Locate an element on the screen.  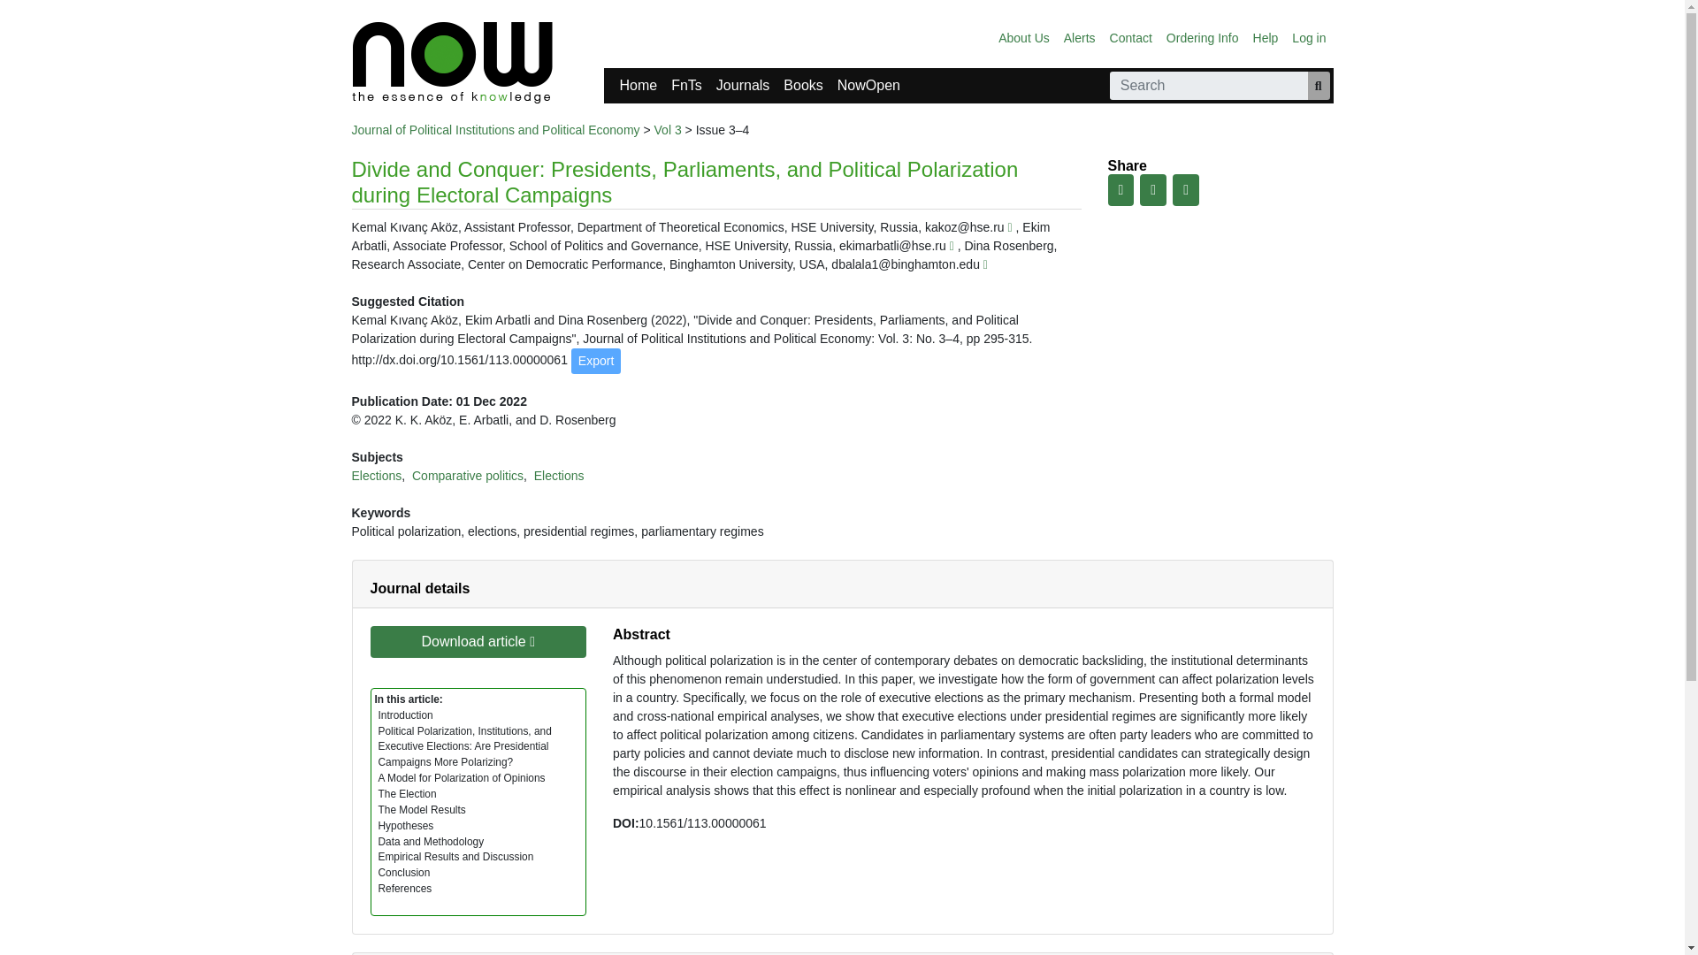
Journal of Political Institutions and Political Economy is located at coordinates (495, 130).